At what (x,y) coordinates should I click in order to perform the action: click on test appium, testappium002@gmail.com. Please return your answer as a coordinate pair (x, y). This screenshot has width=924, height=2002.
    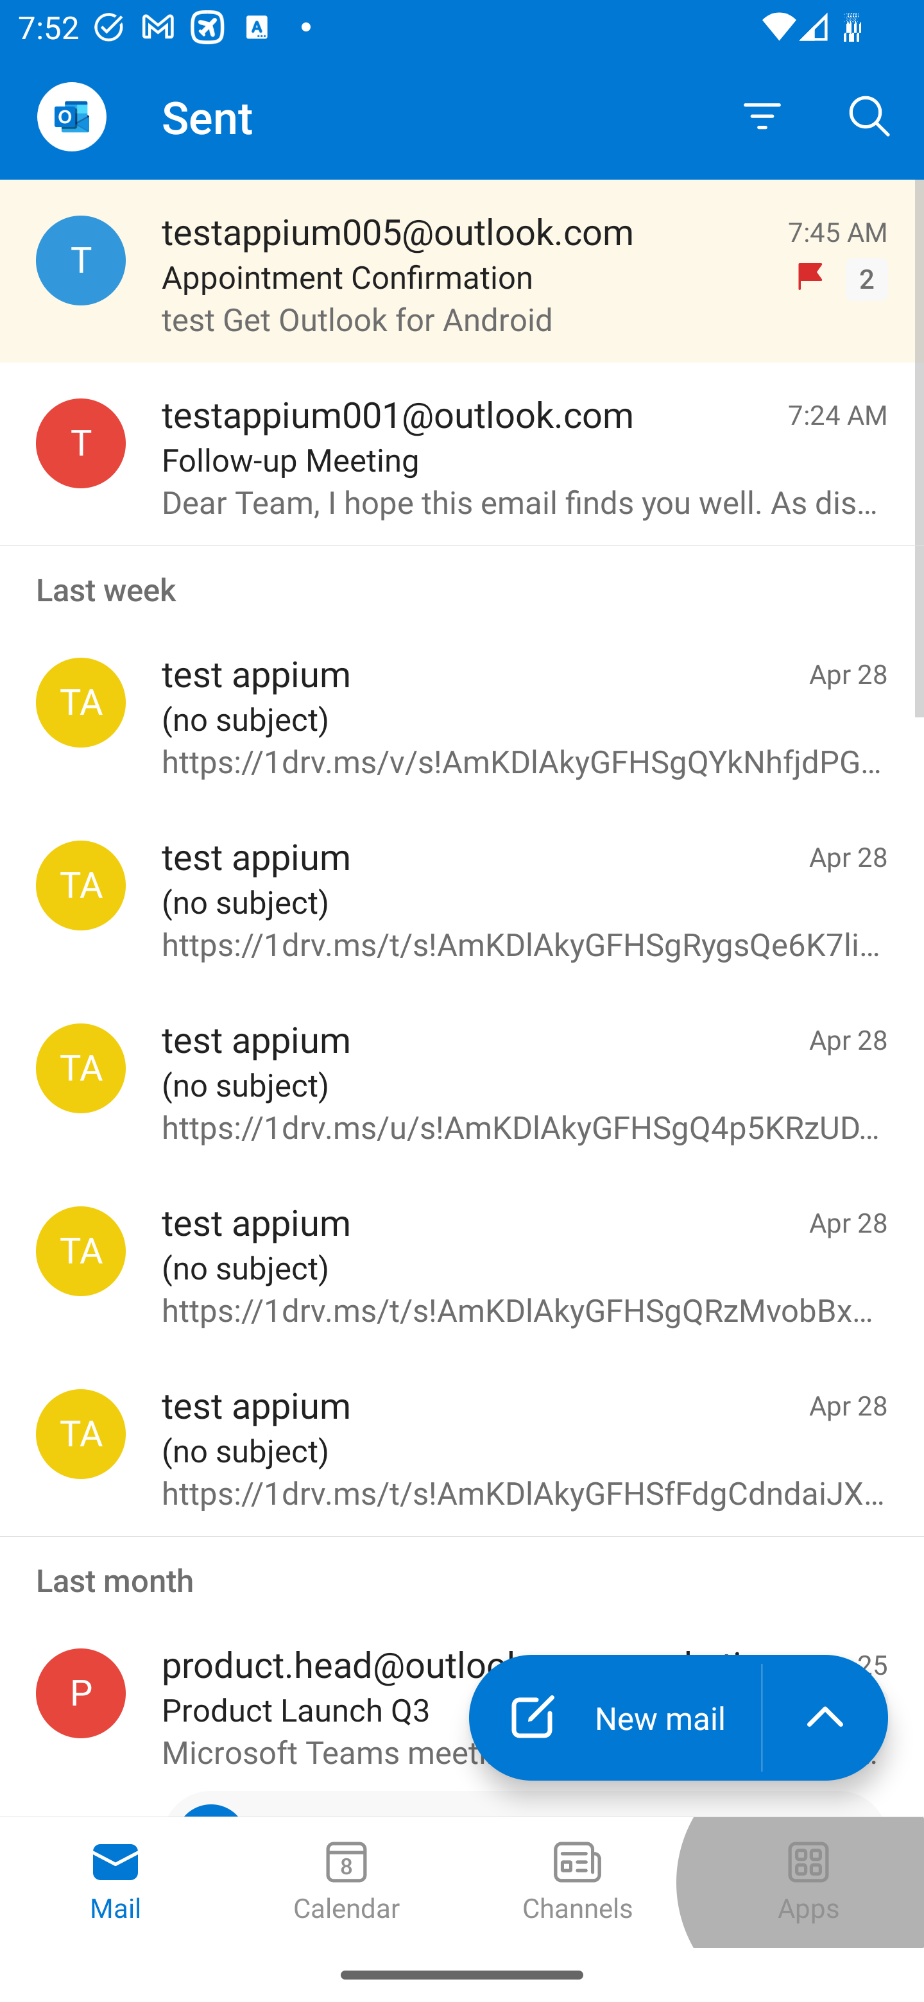
    Looking at the image, I should click on (81, 1251).